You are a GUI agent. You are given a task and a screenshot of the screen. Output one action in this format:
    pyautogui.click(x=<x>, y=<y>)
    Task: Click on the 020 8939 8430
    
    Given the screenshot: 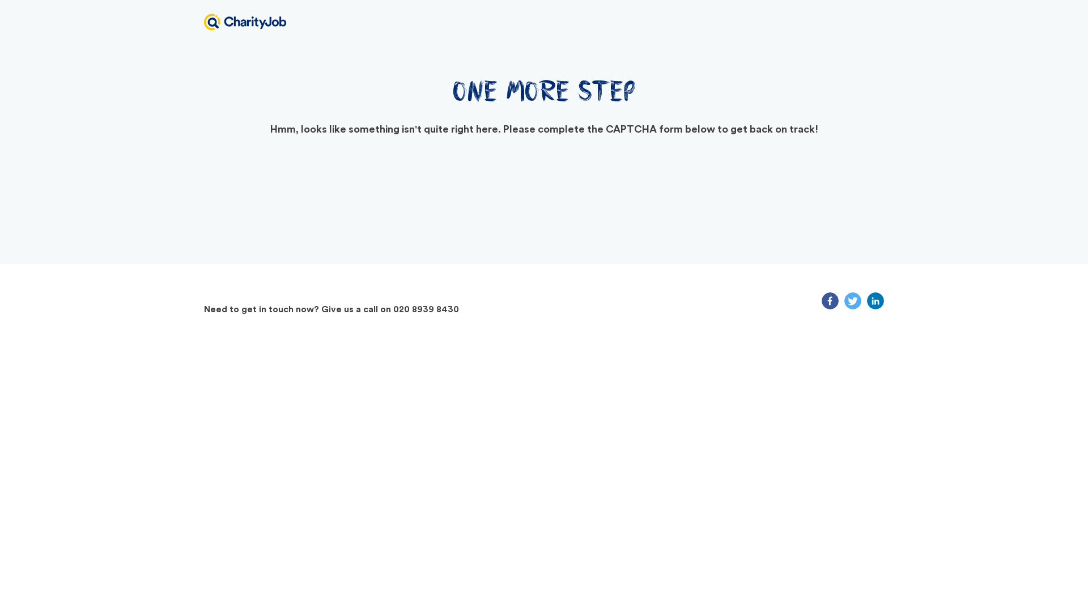 What is the action you would take?
    pyautogui.click(x=426, y=309)
    